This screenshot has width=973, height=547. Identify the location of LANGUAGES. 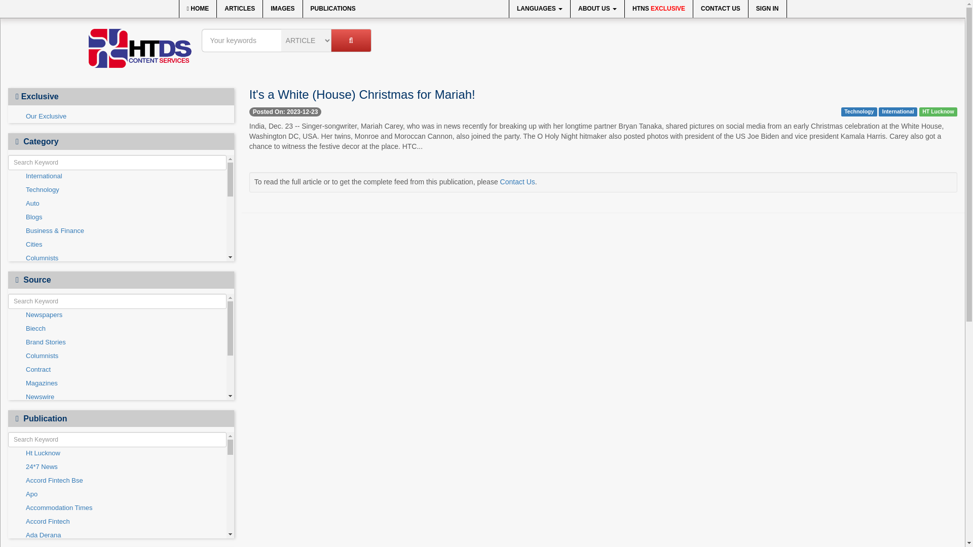
(539, 9).